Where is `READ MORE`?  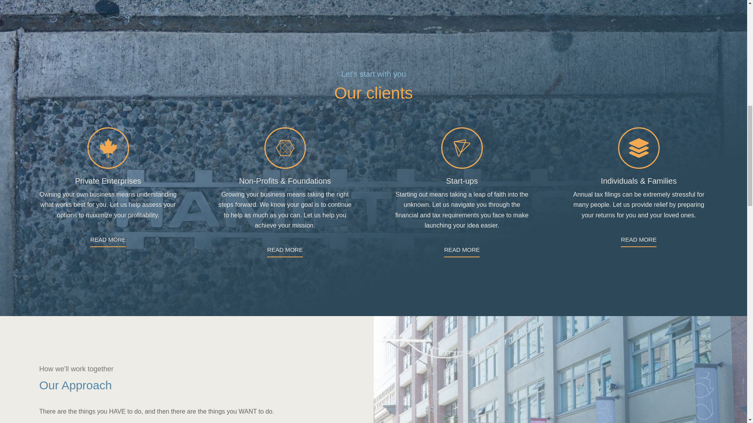 READ MORE is located at coordinates (285, 251).